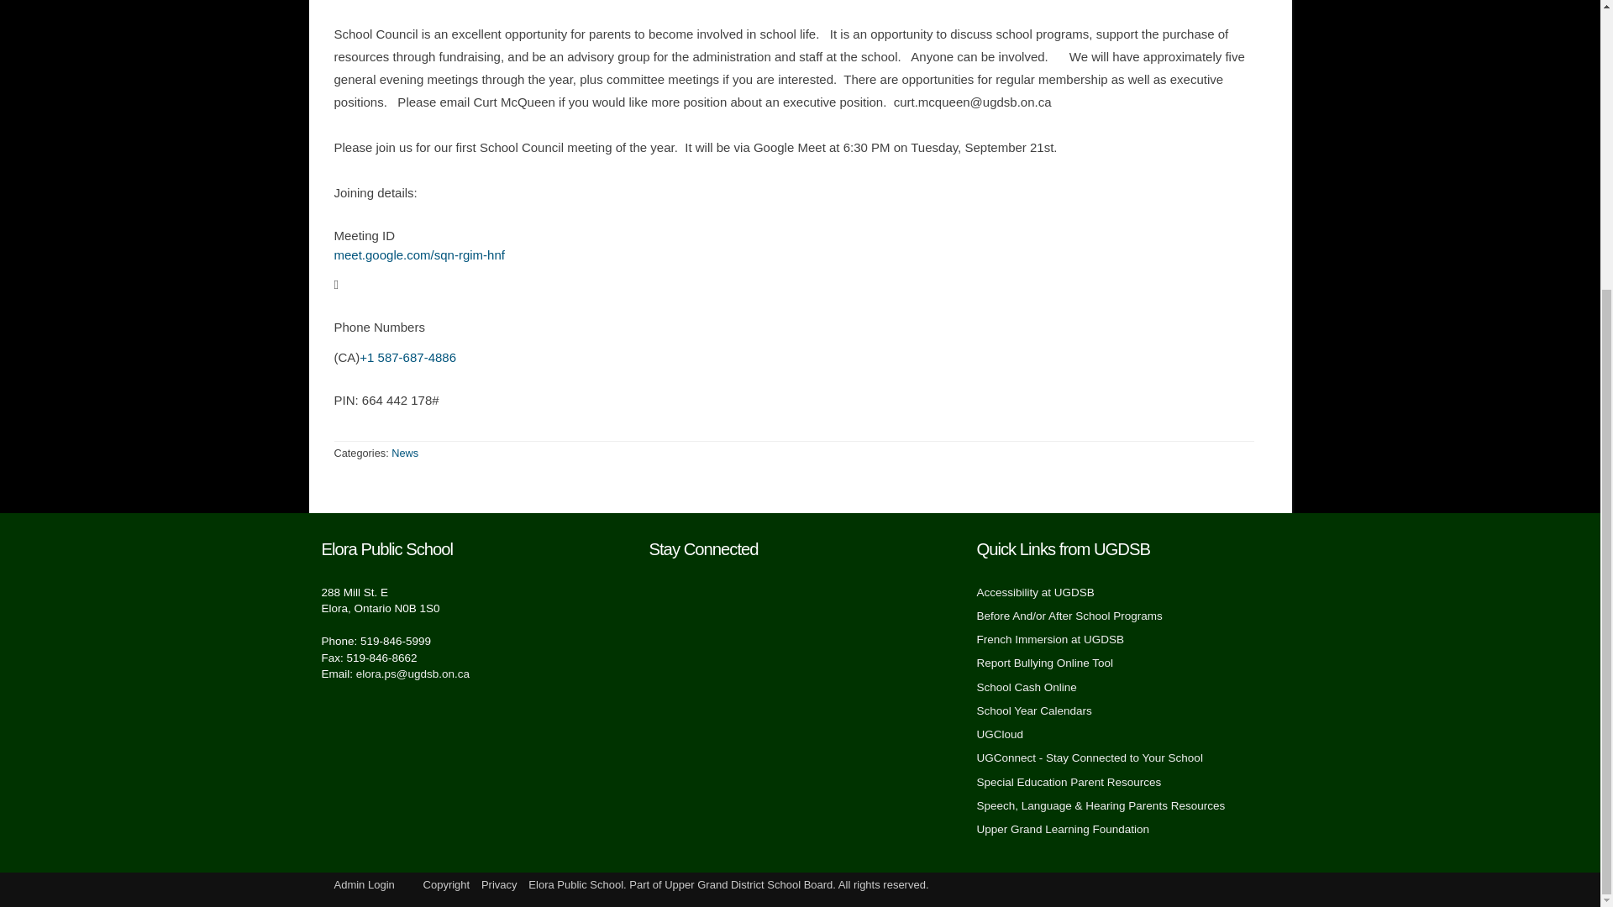  What do you see at coordinates (499, 884) in the screenshot?
I see `Privacy` at bounding box center [499, 884].